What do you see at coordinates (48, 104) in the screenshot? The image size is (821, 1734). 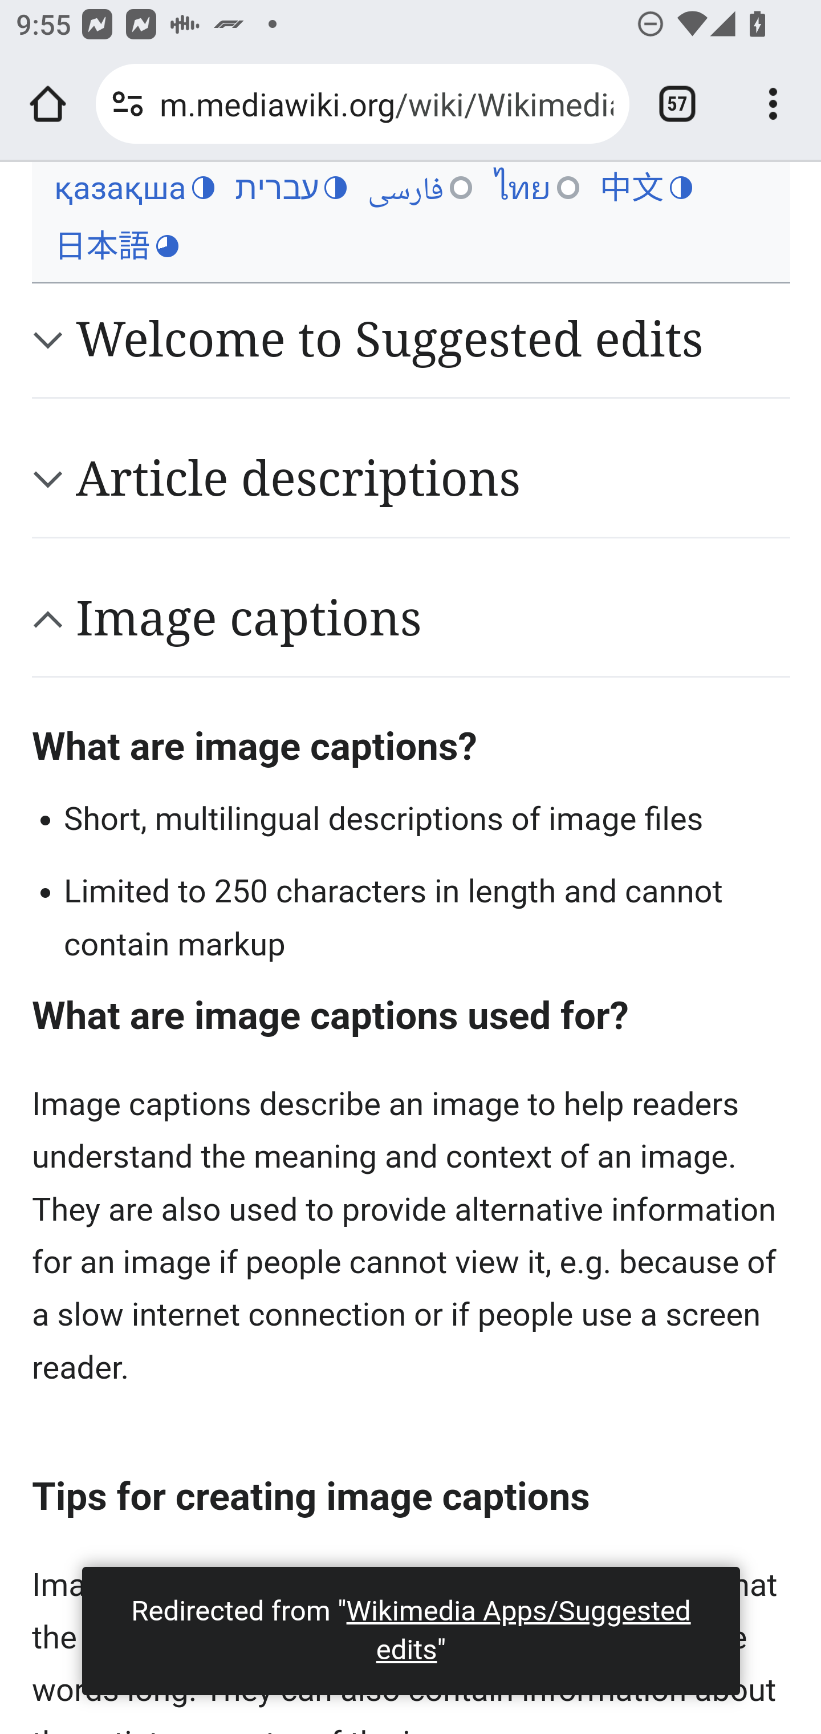 I see `Open the home page` at bounding box center [48, 104].